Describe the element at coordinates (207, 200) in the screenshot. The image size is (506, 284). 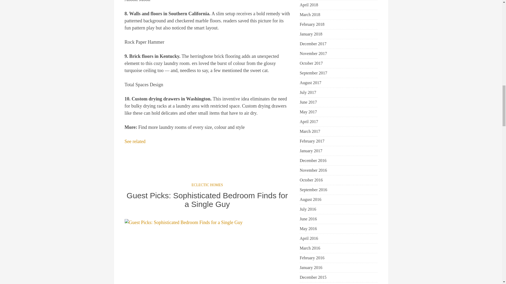
I see `Guest Picks: Sophisticated Bedroom Finds for a Single Guy` at that location.